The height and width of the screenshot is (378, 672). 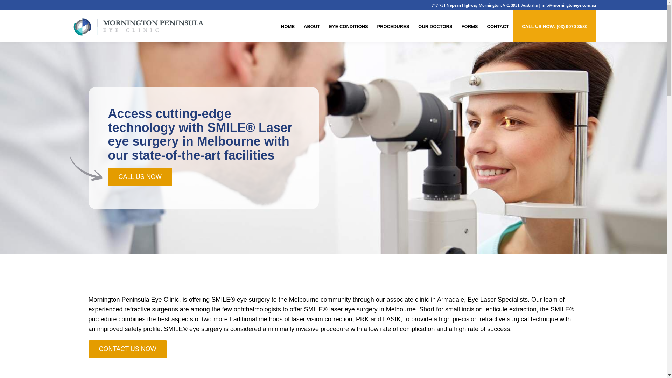 I want to click on PROCEDURES, so click(x=393, y=26).